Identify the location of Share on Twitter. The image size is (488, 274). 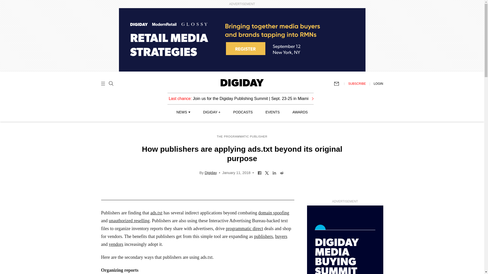
(267, 172).